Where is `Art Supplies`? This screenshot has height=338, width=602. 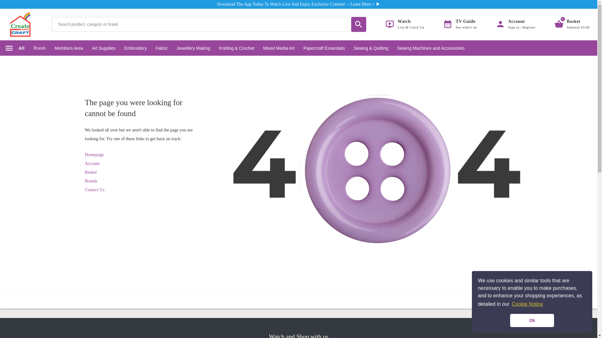 Art Supplies is located at coordinates (40, 48).